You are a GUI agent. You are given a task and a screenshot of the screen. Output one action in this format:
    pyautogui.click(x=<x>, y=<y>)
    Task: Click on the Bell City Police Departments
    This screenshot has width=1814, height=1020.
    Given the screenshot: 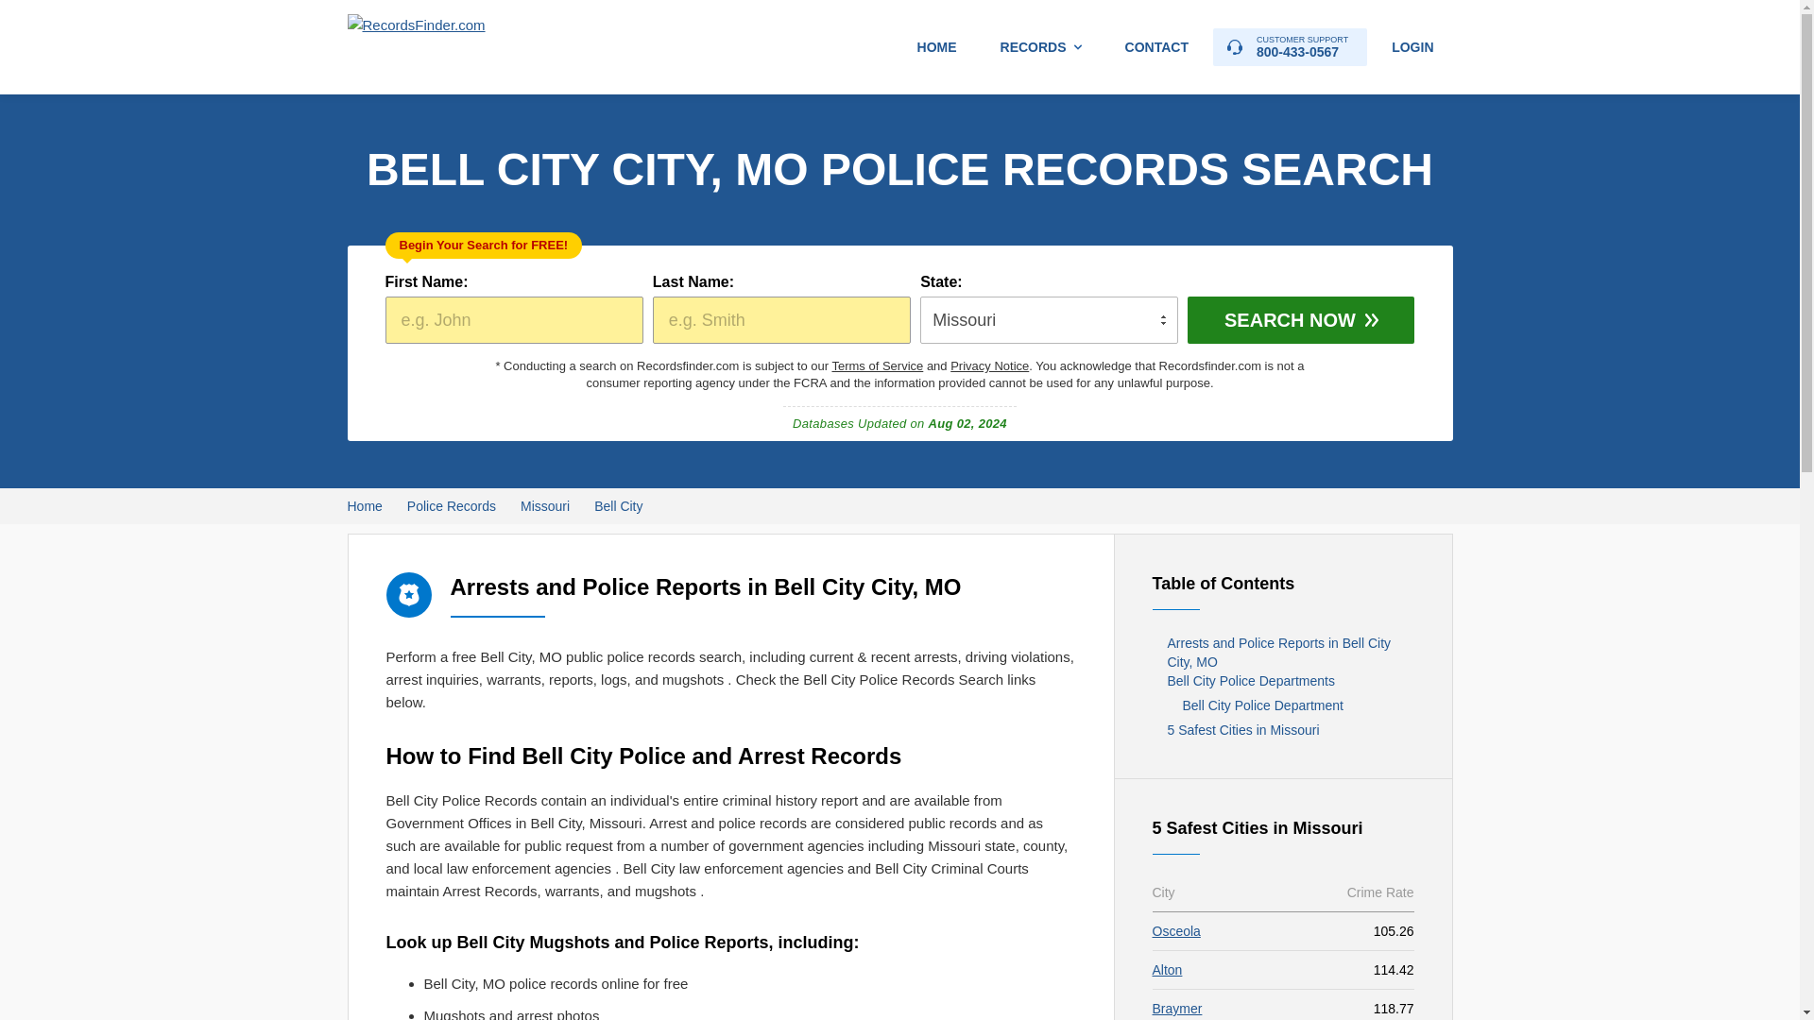 What is the action you would take?
    pyautogui.click(x=1283, y=680)
    